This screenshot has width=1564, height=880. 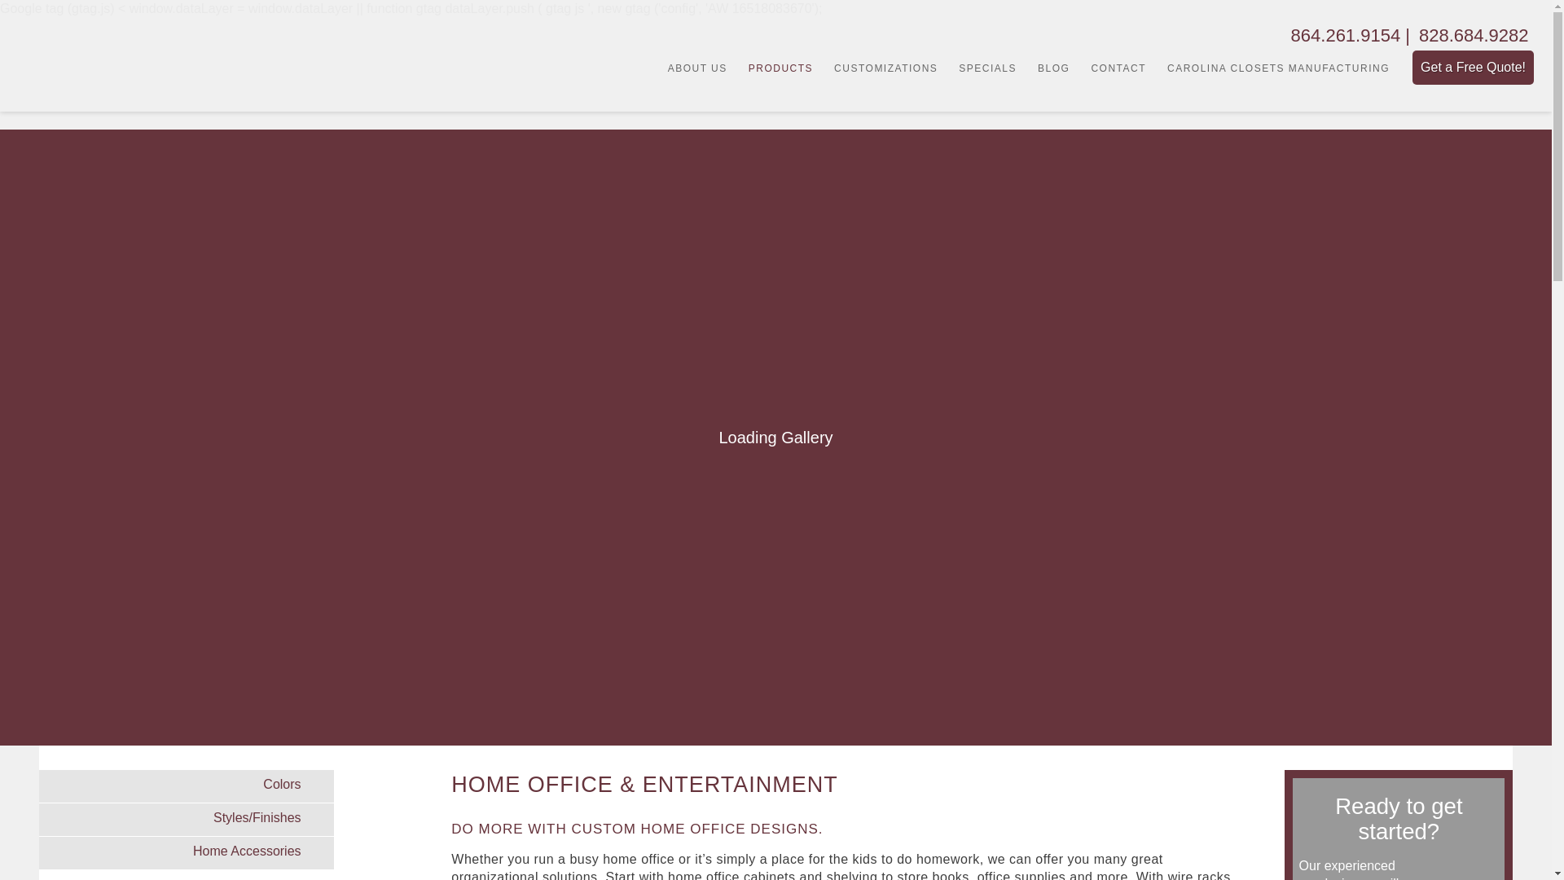 I want to click on BLOG, so click(x=1052, y=68).